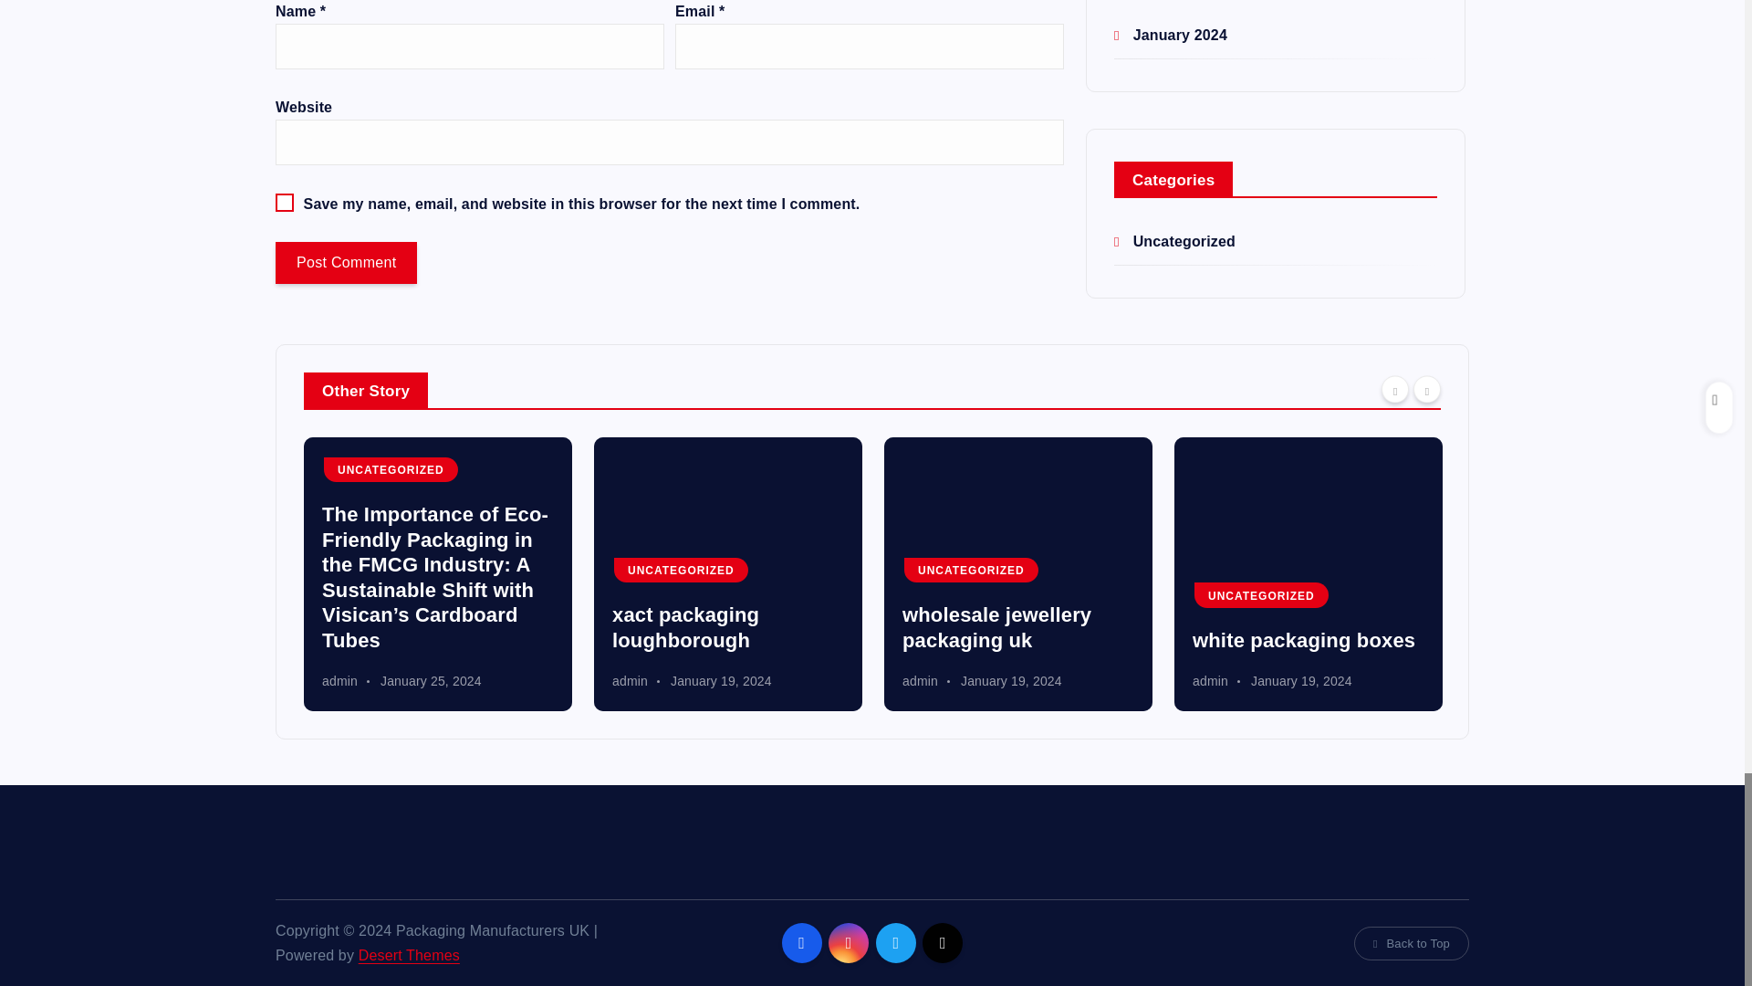 Image resolution: width=1752 pixels, height=986 pixels. Describe the element at coordinates (285, 203) in the screenshot. I see `yes` at that location.